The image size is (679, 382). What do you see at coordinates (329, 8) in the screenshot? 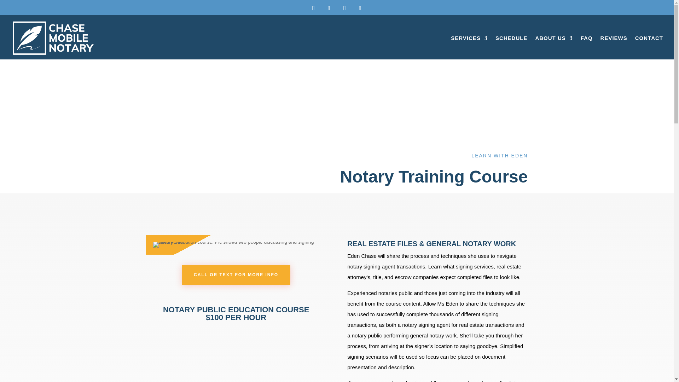
I see `Follow on X` at bounding box center [329, 8].